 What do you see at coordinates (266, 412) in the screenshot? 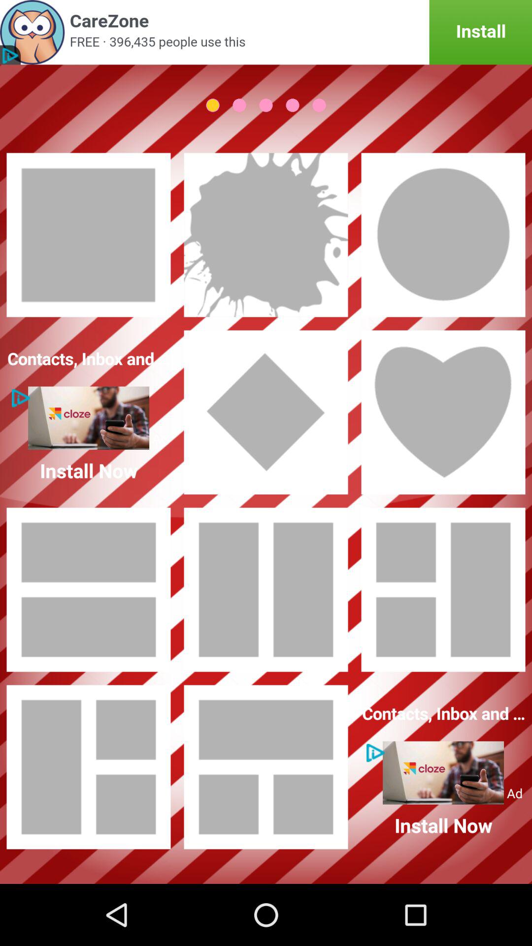
I see `choose diamond layout` at bounding box center [266, 412].